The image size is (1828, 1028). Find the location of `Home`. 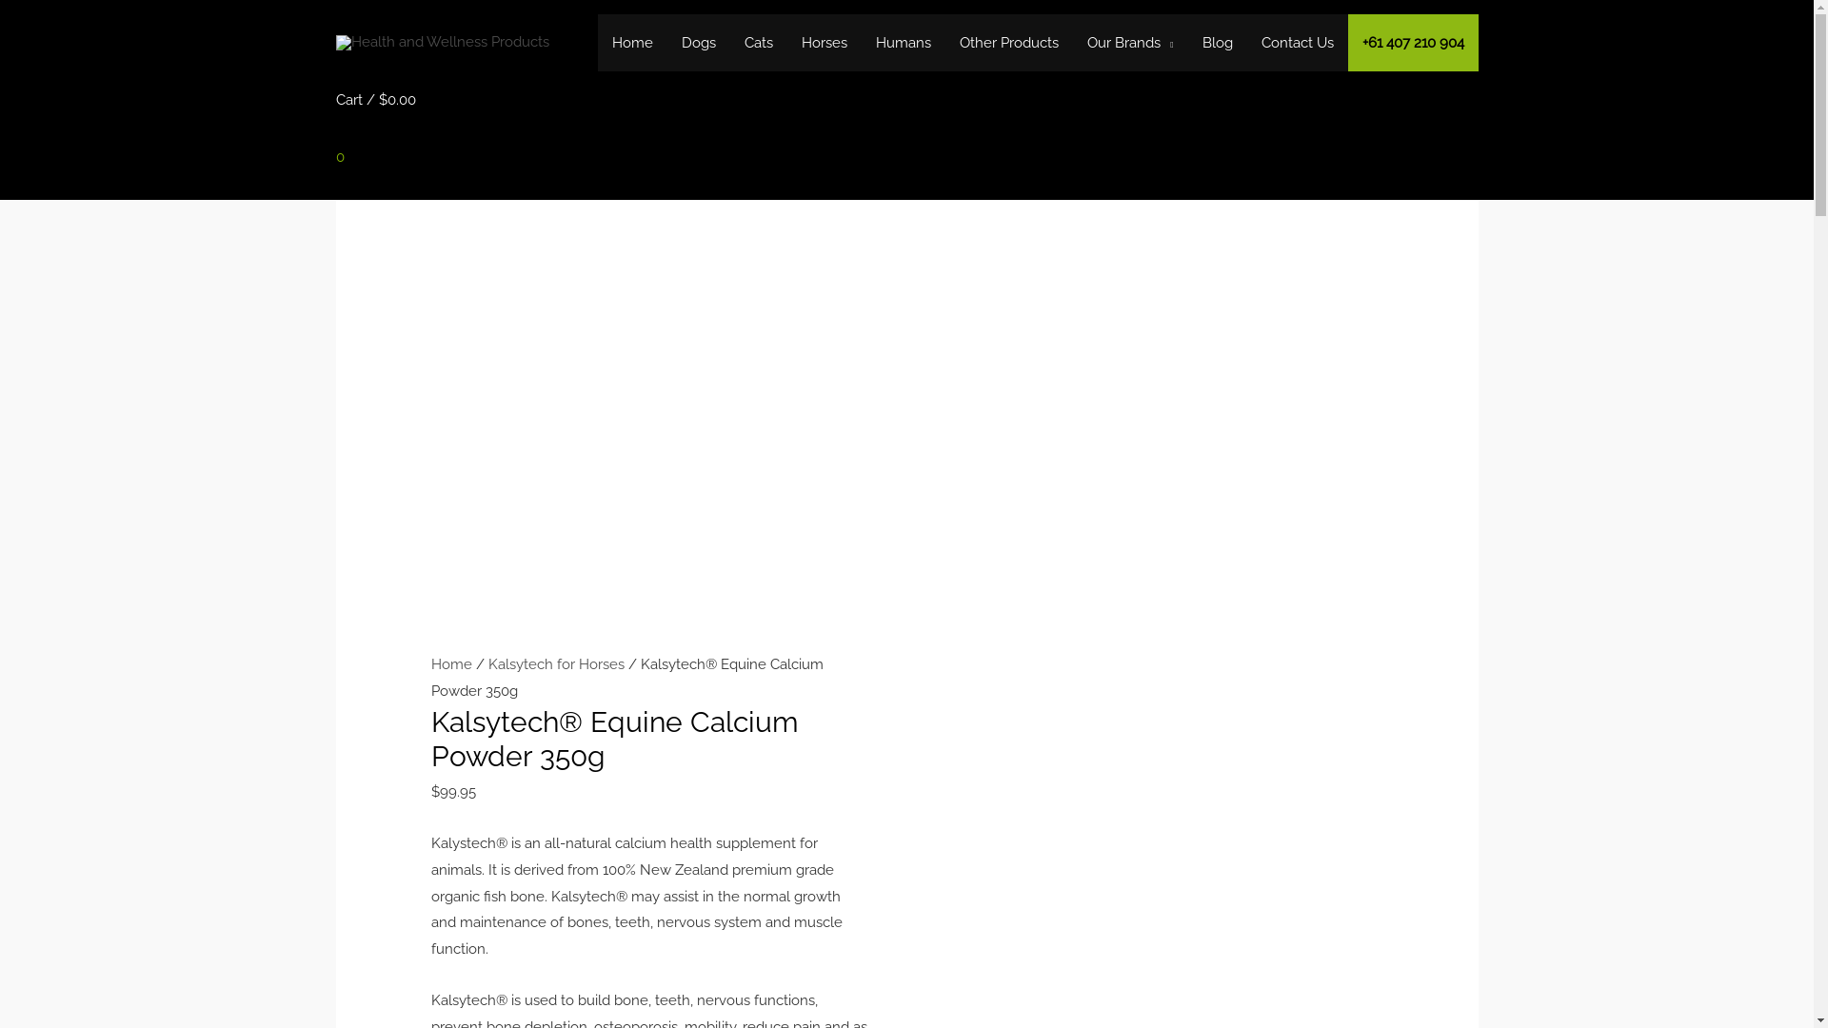

Home is located at coordinates (632, 43).